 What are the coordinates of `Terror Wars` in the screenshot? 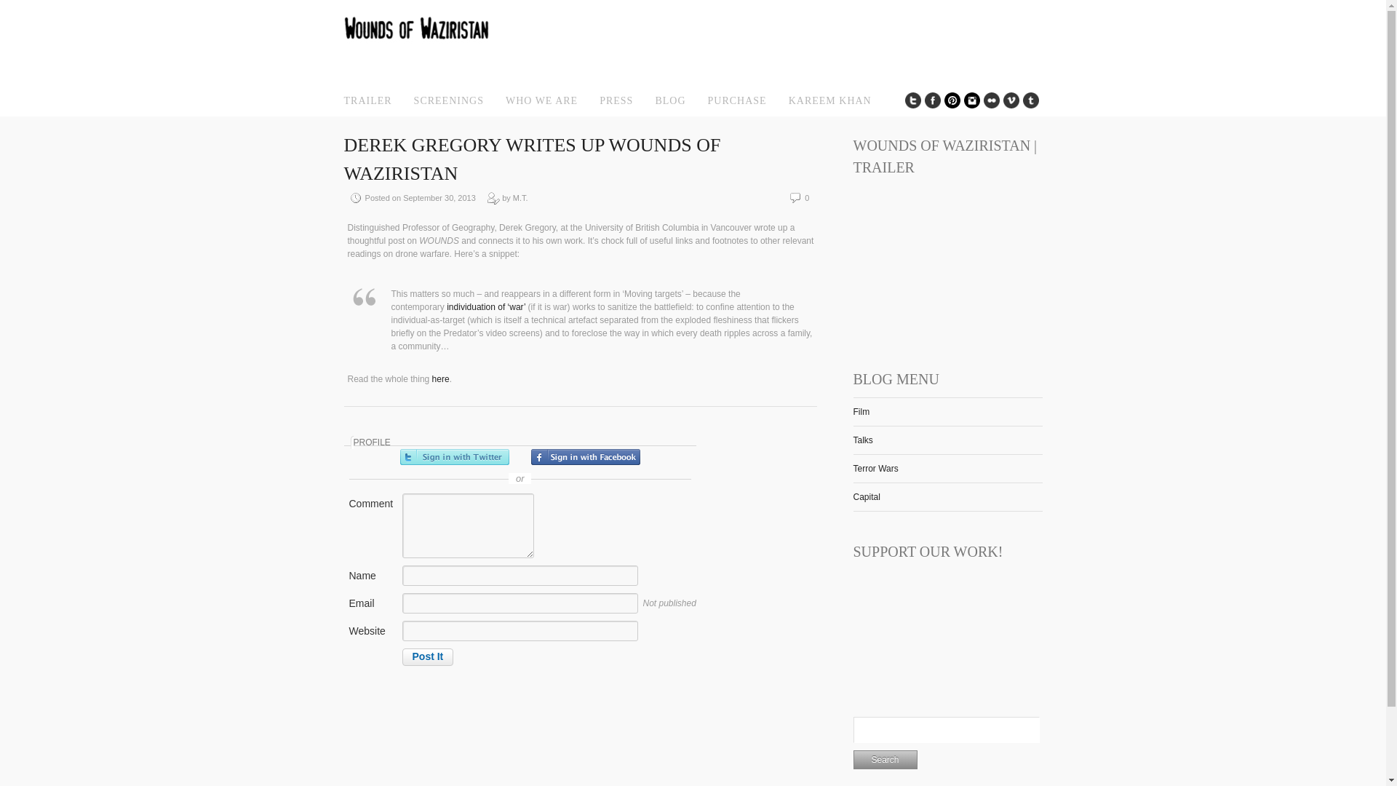 It's located at (875, 469).